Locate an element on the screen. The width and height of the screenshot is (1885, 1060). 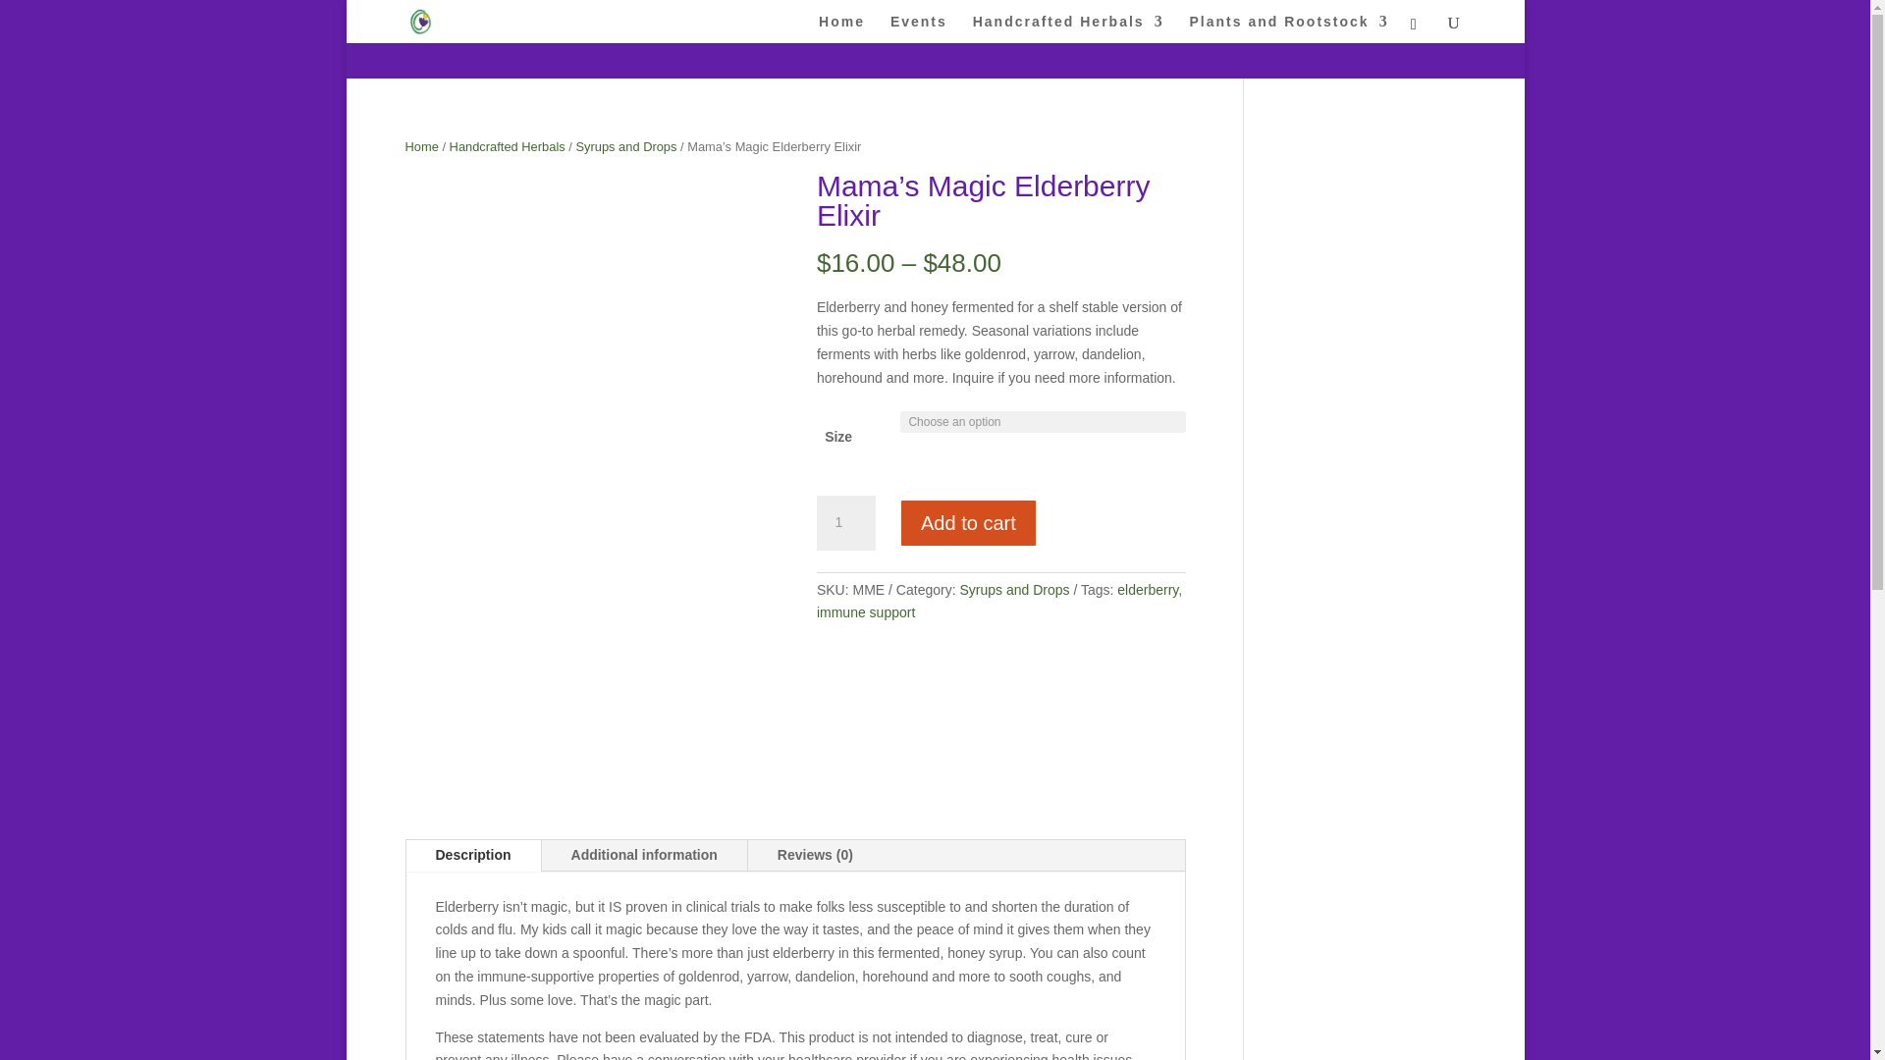
Home is located at coordinates (841, 29).